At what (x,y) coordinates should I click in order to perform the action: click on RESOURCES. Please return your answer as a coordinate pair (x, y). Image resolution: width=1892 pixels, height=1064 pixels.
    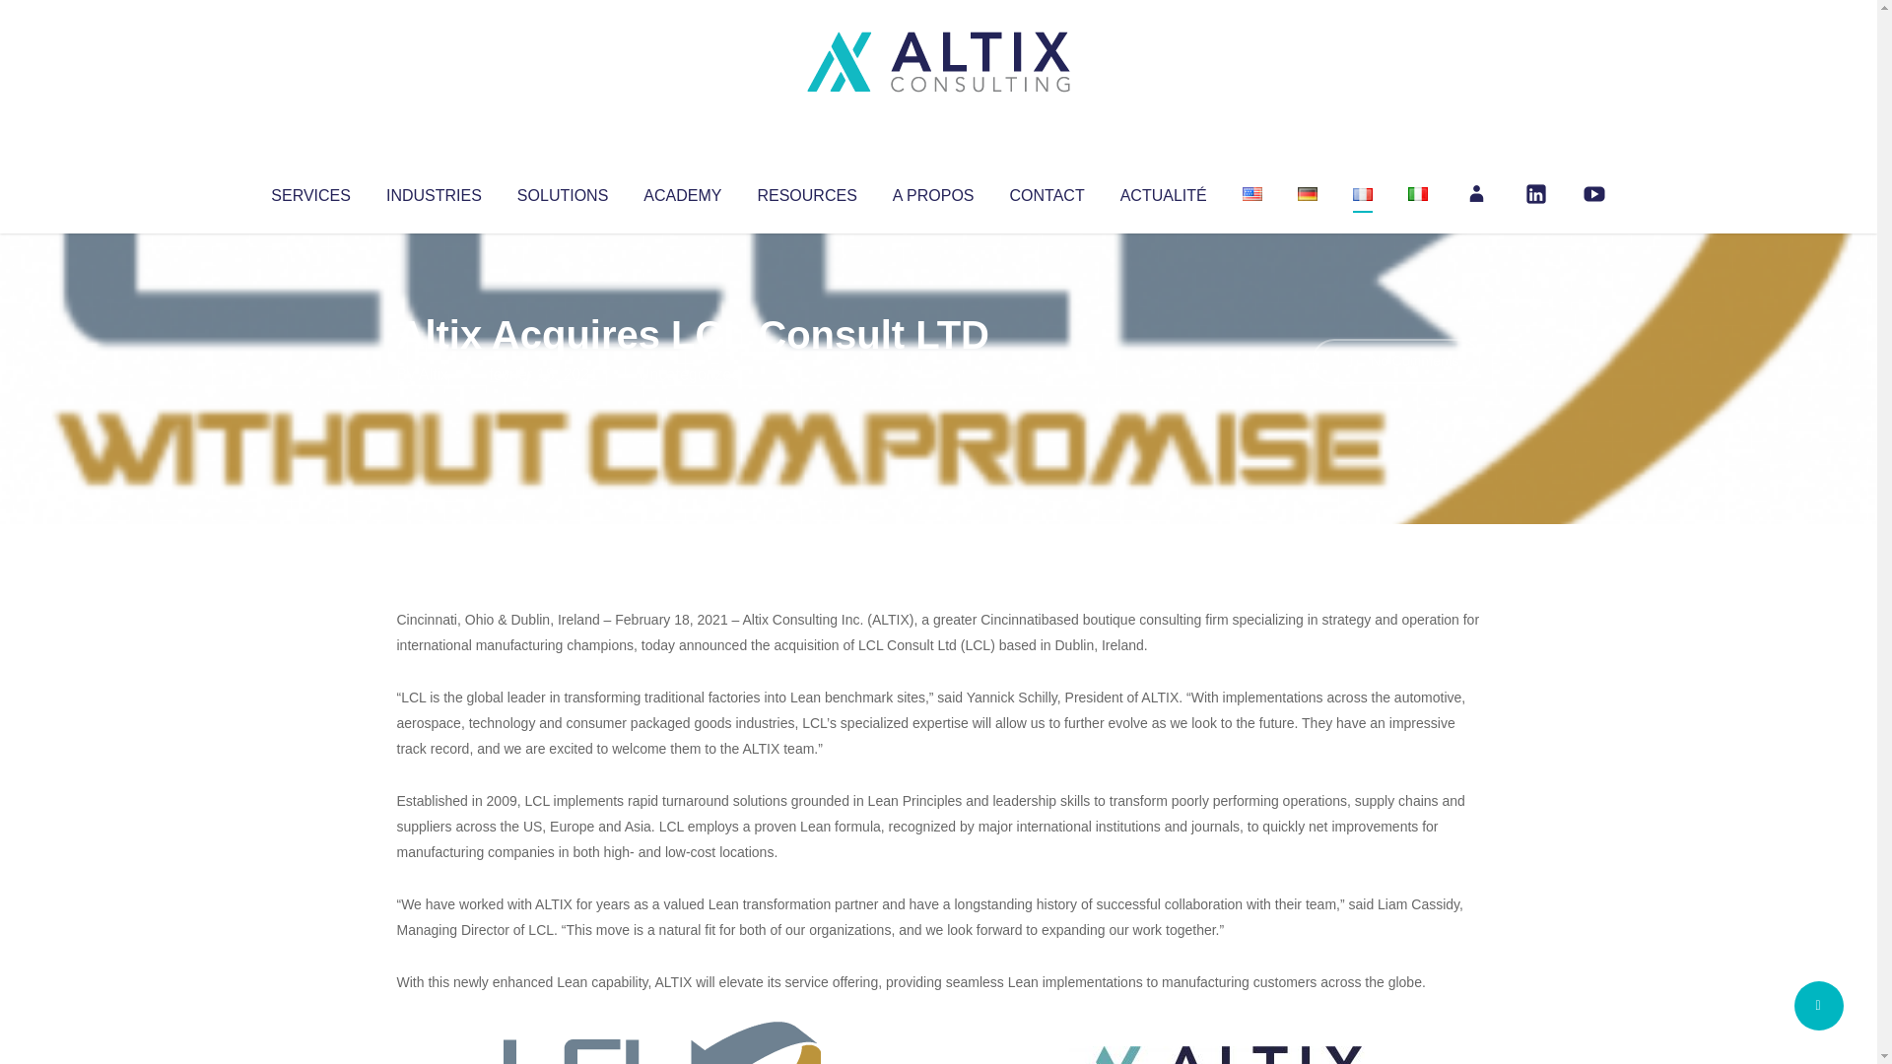
    Looking at the image, I should click on (806, 191).